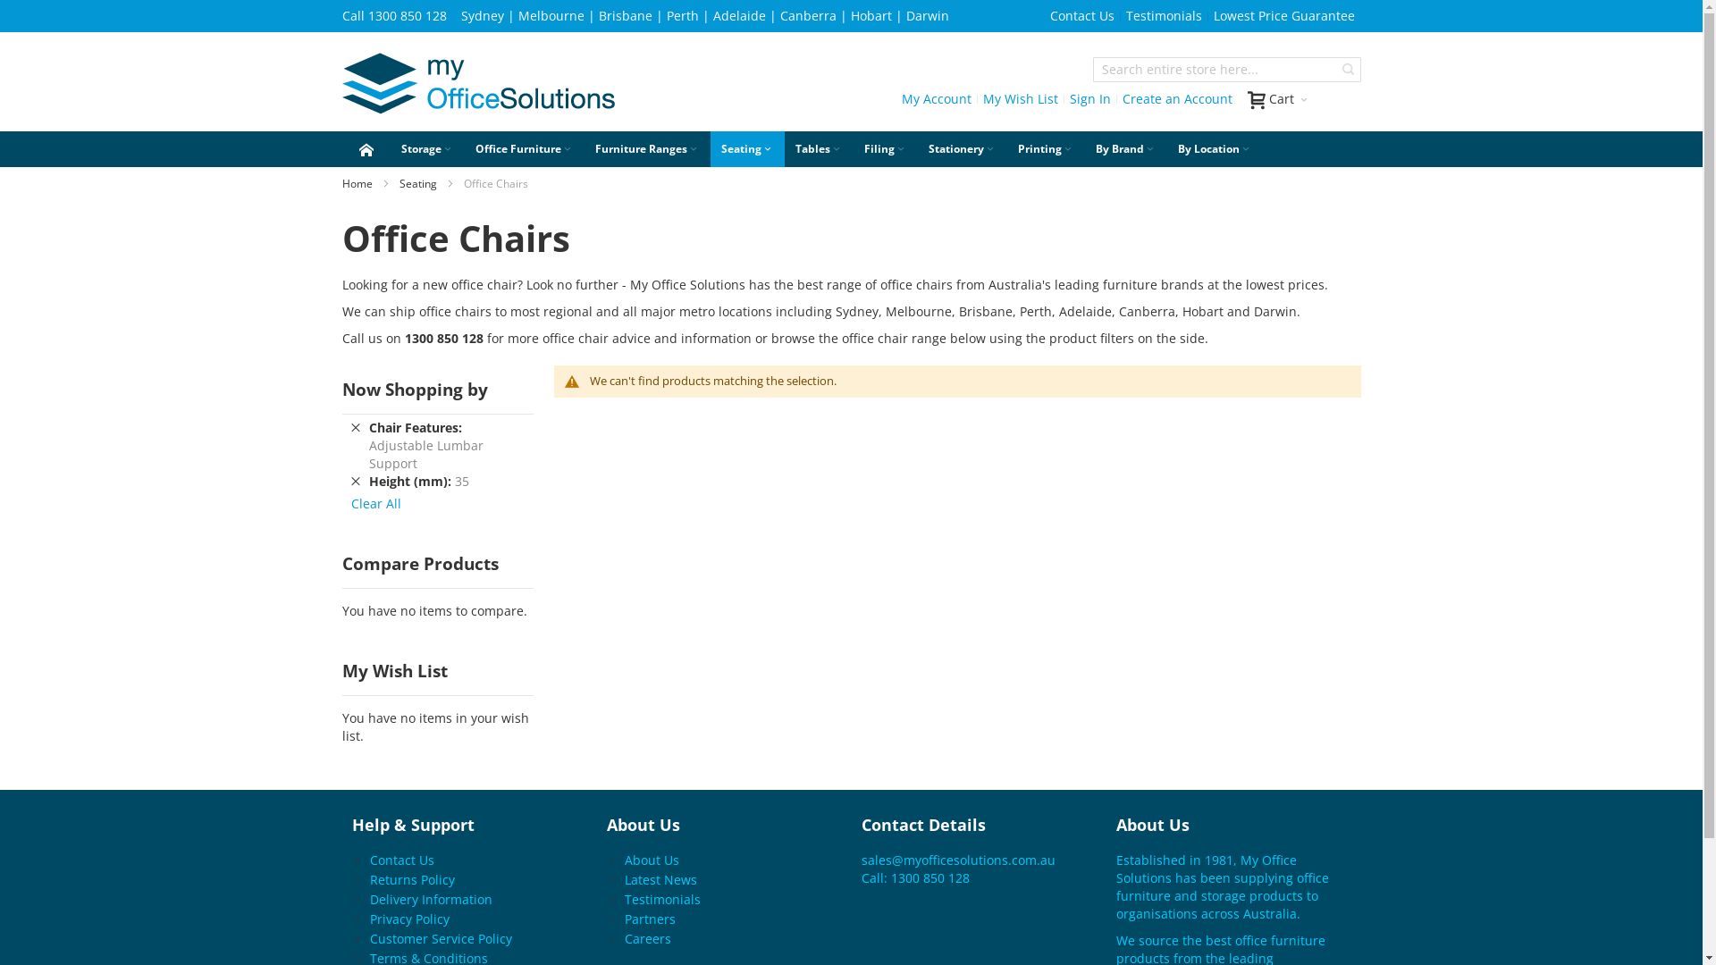 The height and width of the screenshot is (965, 1716). Describe the element at coordinates (661, 879) in the screenshot. I see `Latest News` at that location.